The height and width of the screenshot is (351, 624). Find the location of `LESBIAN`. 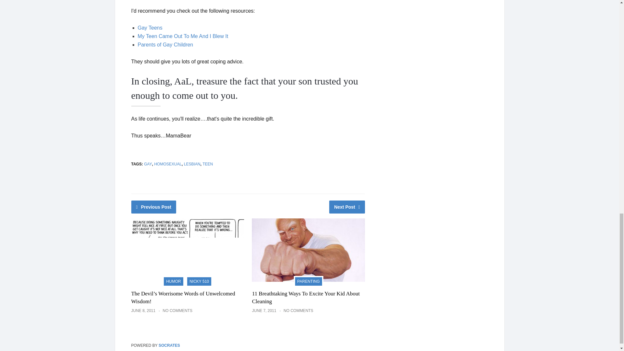

LESBIAN is located at coordinates (192, 164).